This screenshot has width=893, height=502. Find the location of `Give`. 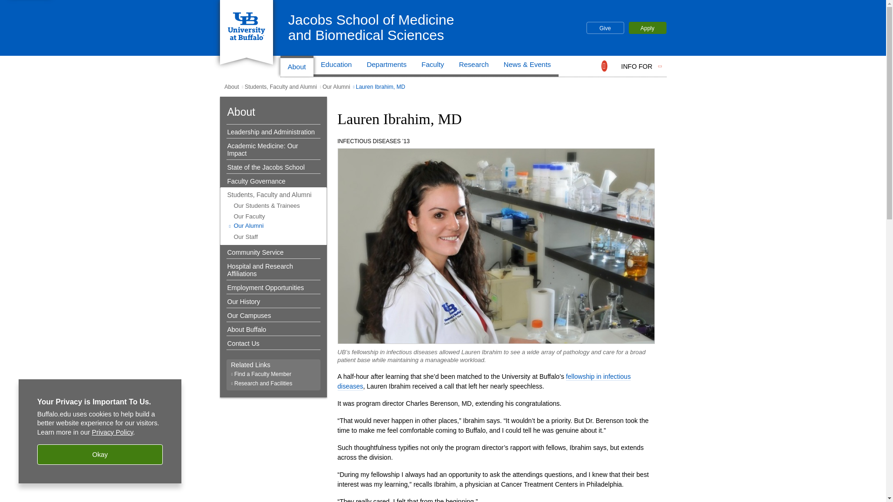

Give is located at coordinates (605, 28).